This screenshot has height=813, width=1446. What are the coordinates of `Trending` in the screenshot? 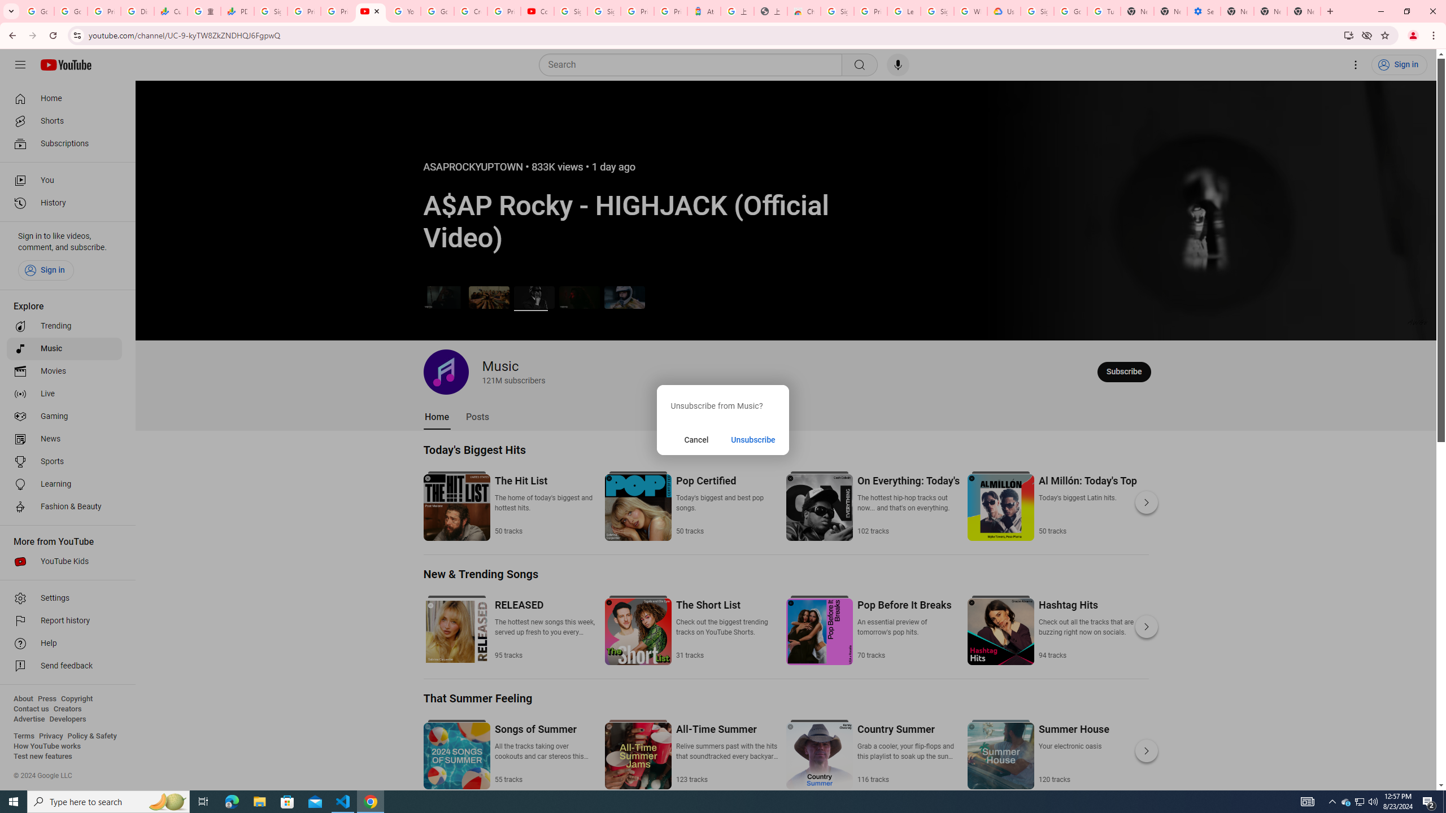 It's located at (64, 326).